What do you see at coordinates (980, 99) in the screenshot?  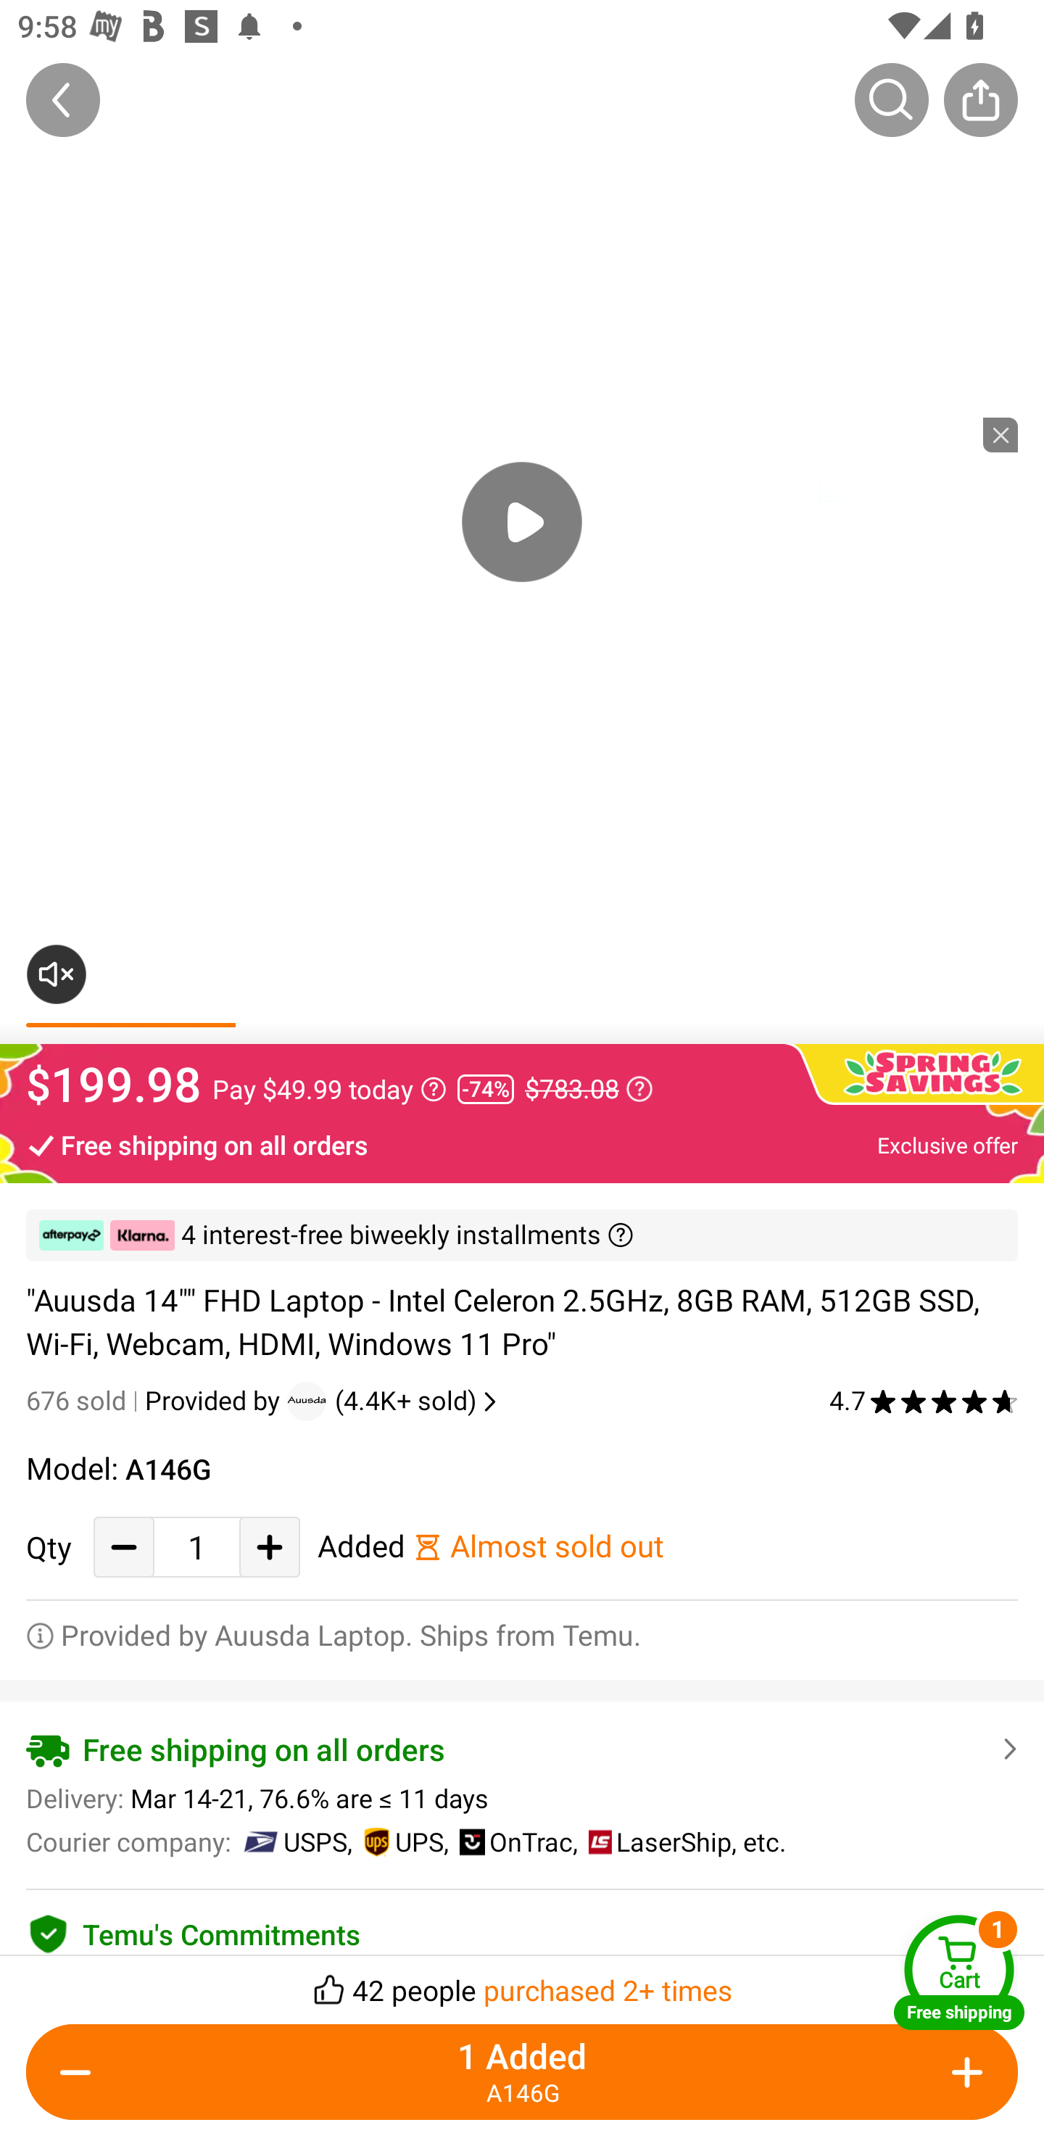 I see `Share` at bounding box center [980, 99].